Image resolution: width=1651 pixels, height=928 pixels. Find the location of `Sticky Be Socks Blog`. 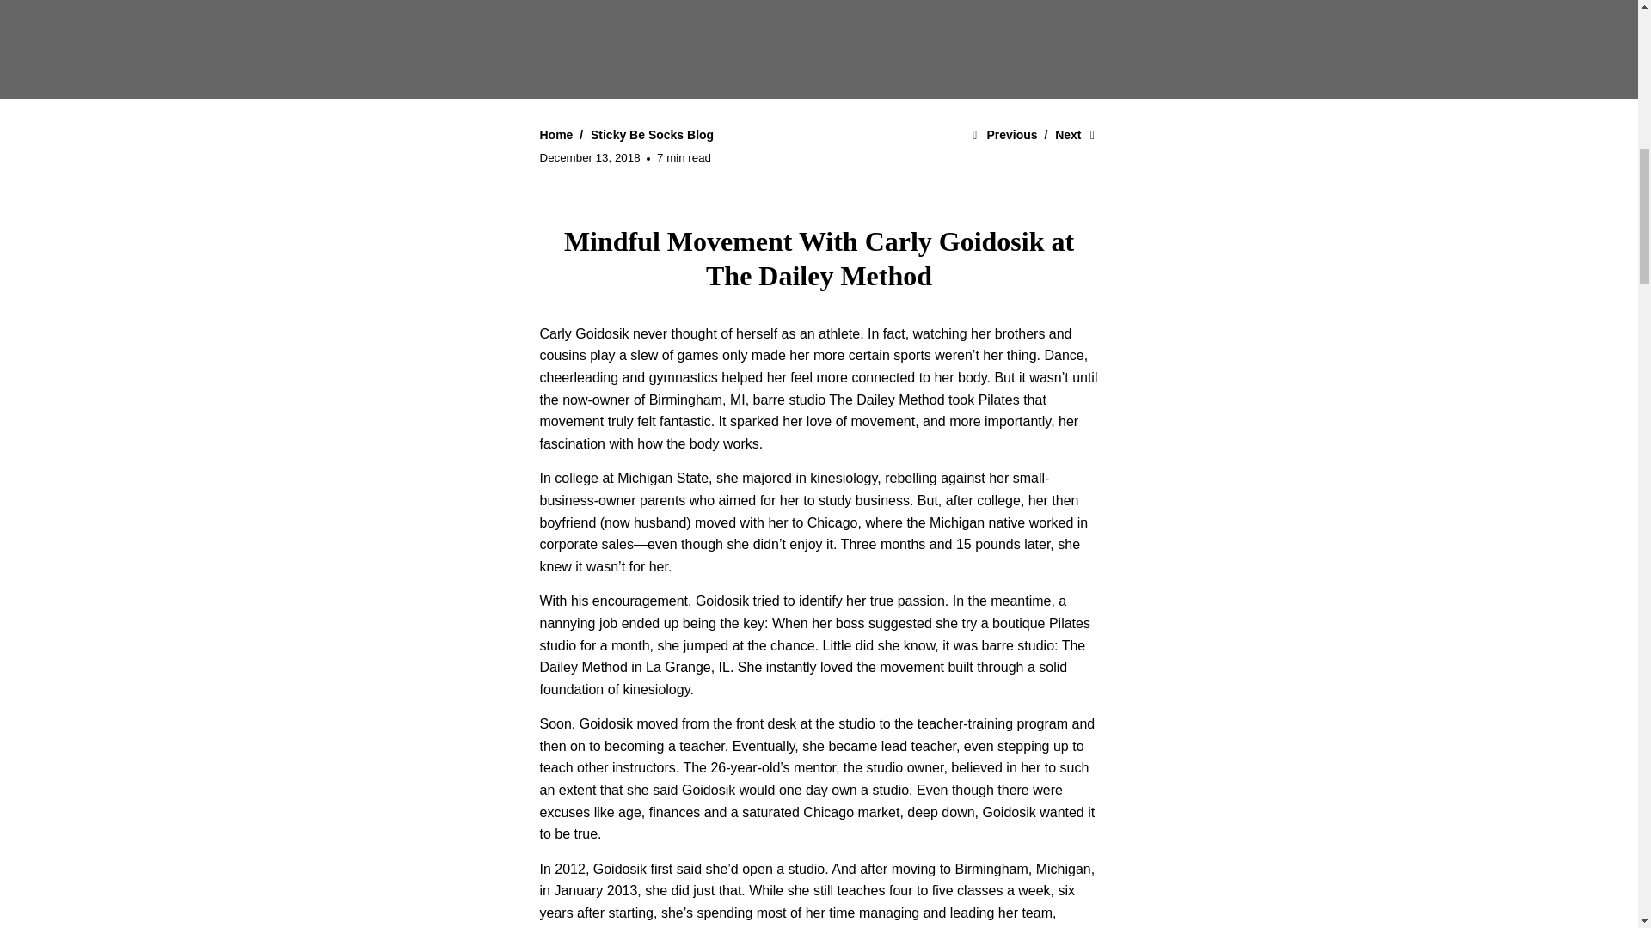

Sticky Be Socks Blog is located at coordinates (652, 135).